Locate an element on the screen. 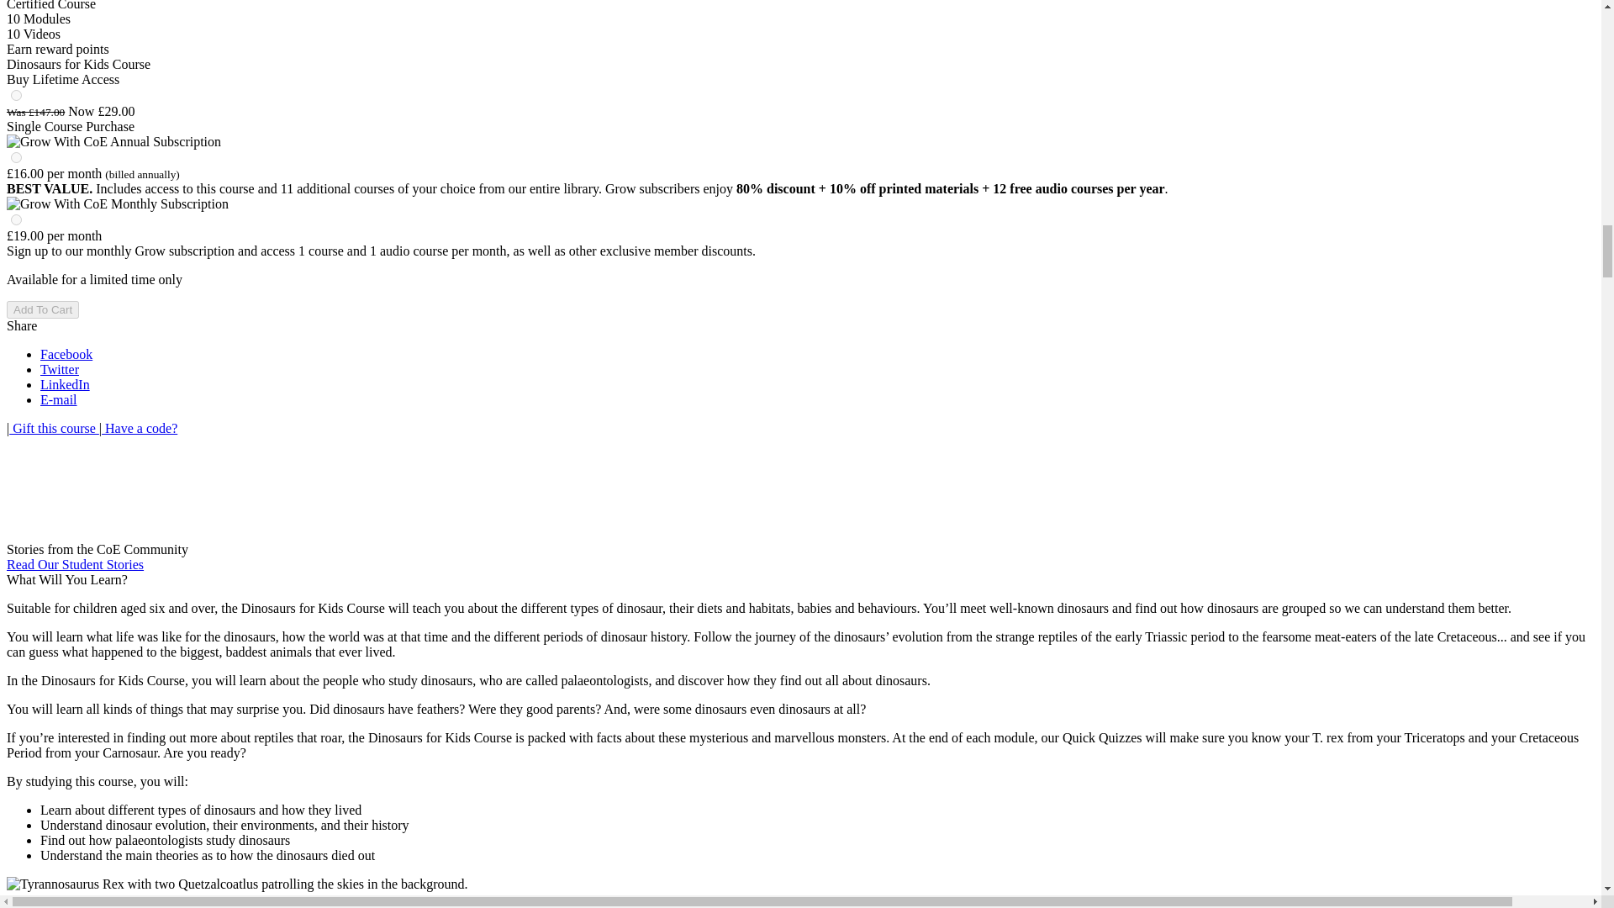  Read Our Student Stories is located at coordinates (74, 565).